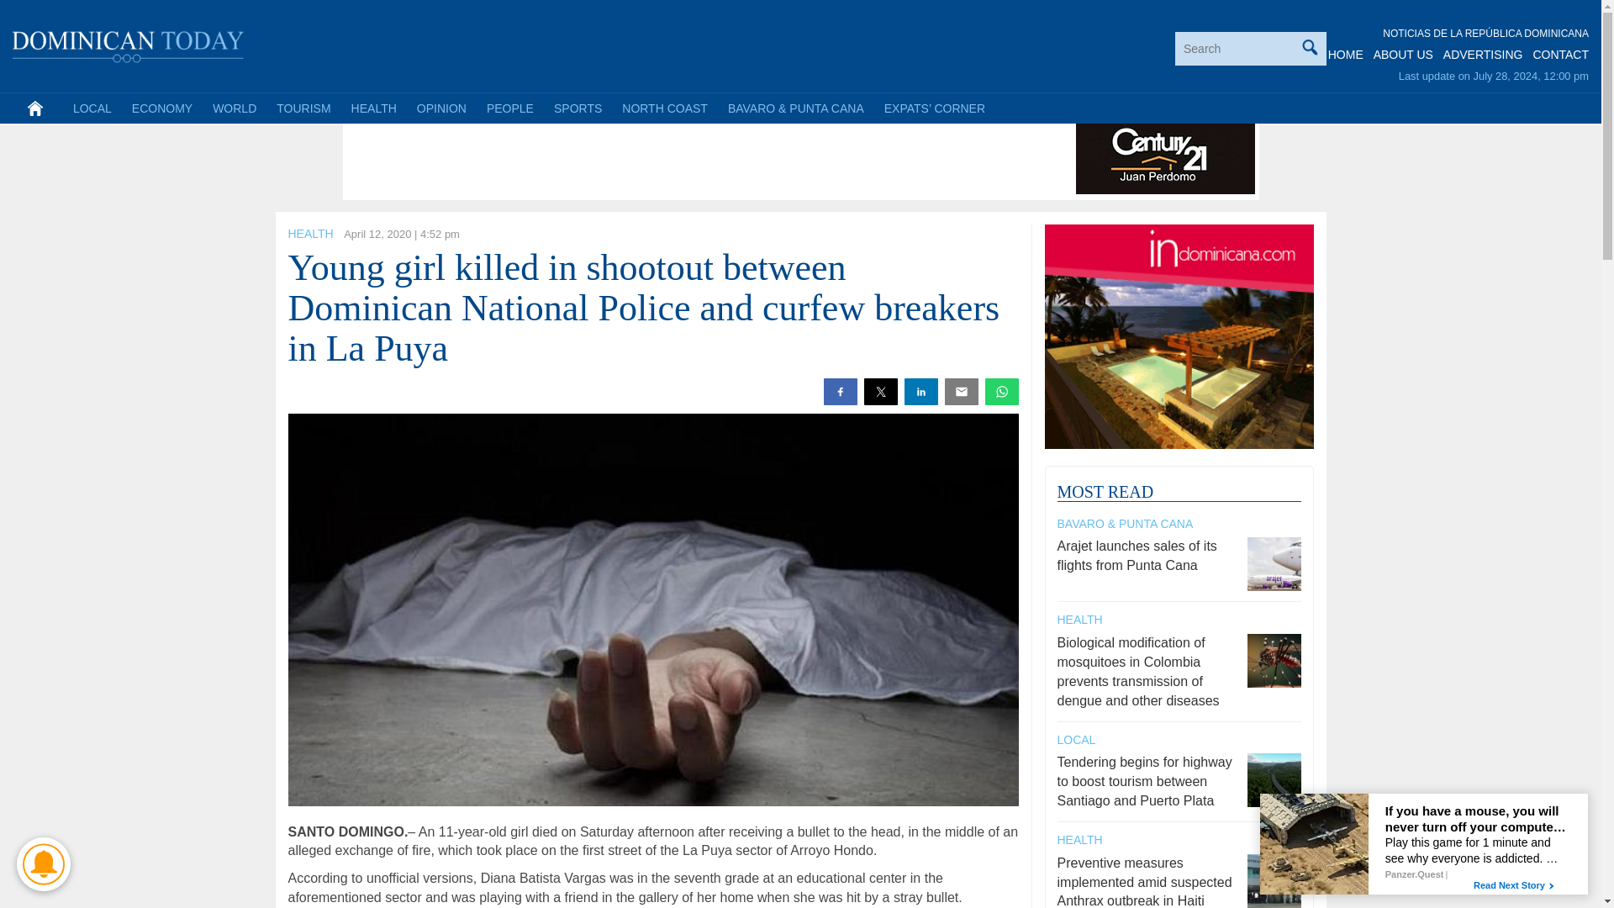 Image resolution: width=1614 pixels, height=908 pixels. What do you see at coordinates (234, 108) in the screenshot?
I see `WORLD` at bounding box center [234, 108].